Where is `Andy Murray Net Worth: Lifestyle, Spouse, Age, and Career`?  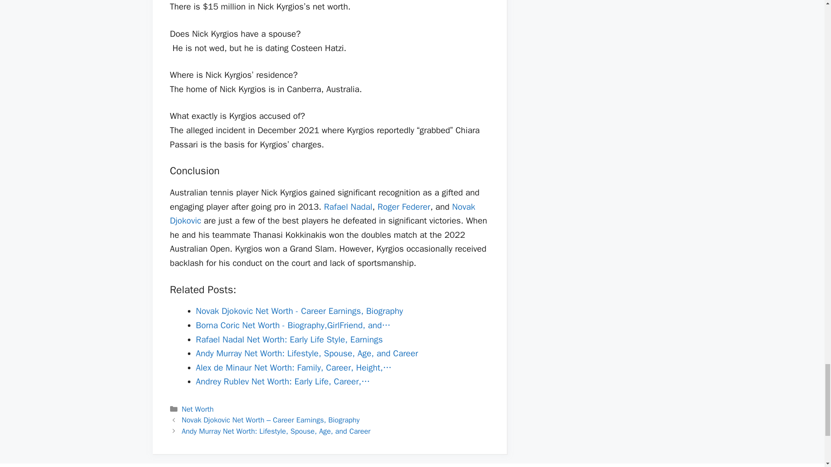 Andy Murray Net Worth: Lifestyle, Spouse, Age, and Career is located at coordinates (306, 353).